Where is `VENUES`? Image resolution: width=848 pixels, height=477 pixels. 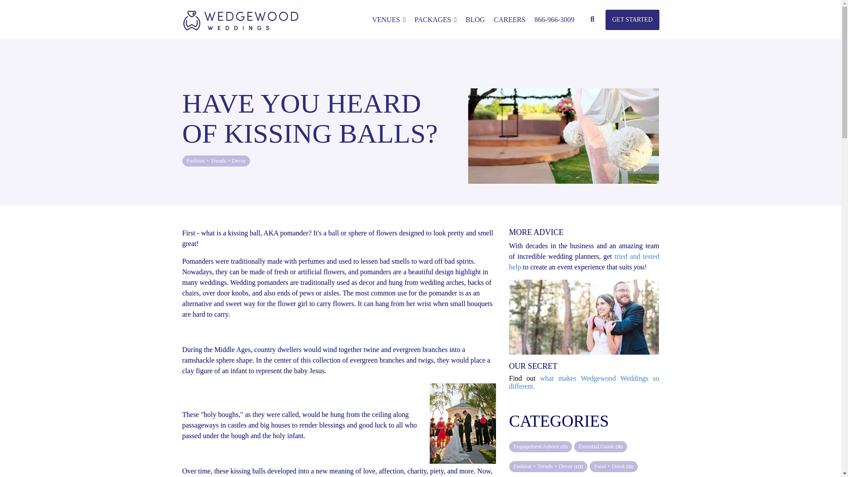 VENUES is located at coordinates (389, 19).